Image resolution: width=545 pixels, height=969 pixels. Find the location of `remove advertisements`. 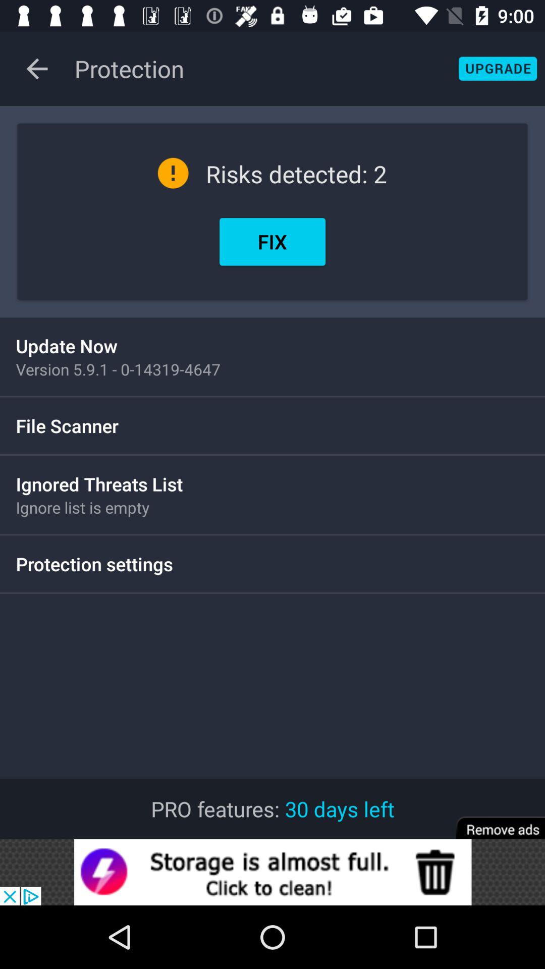

remove advertisements is located at coordinates (494, 821).